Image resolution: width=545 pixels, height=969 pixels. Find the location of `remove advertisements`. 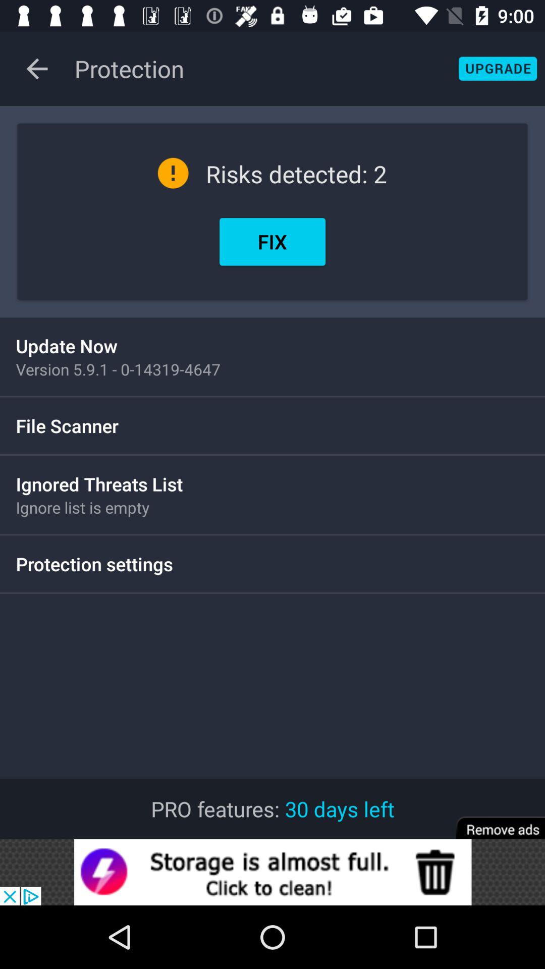

remove advertisements is located at coordinates (494, 821).